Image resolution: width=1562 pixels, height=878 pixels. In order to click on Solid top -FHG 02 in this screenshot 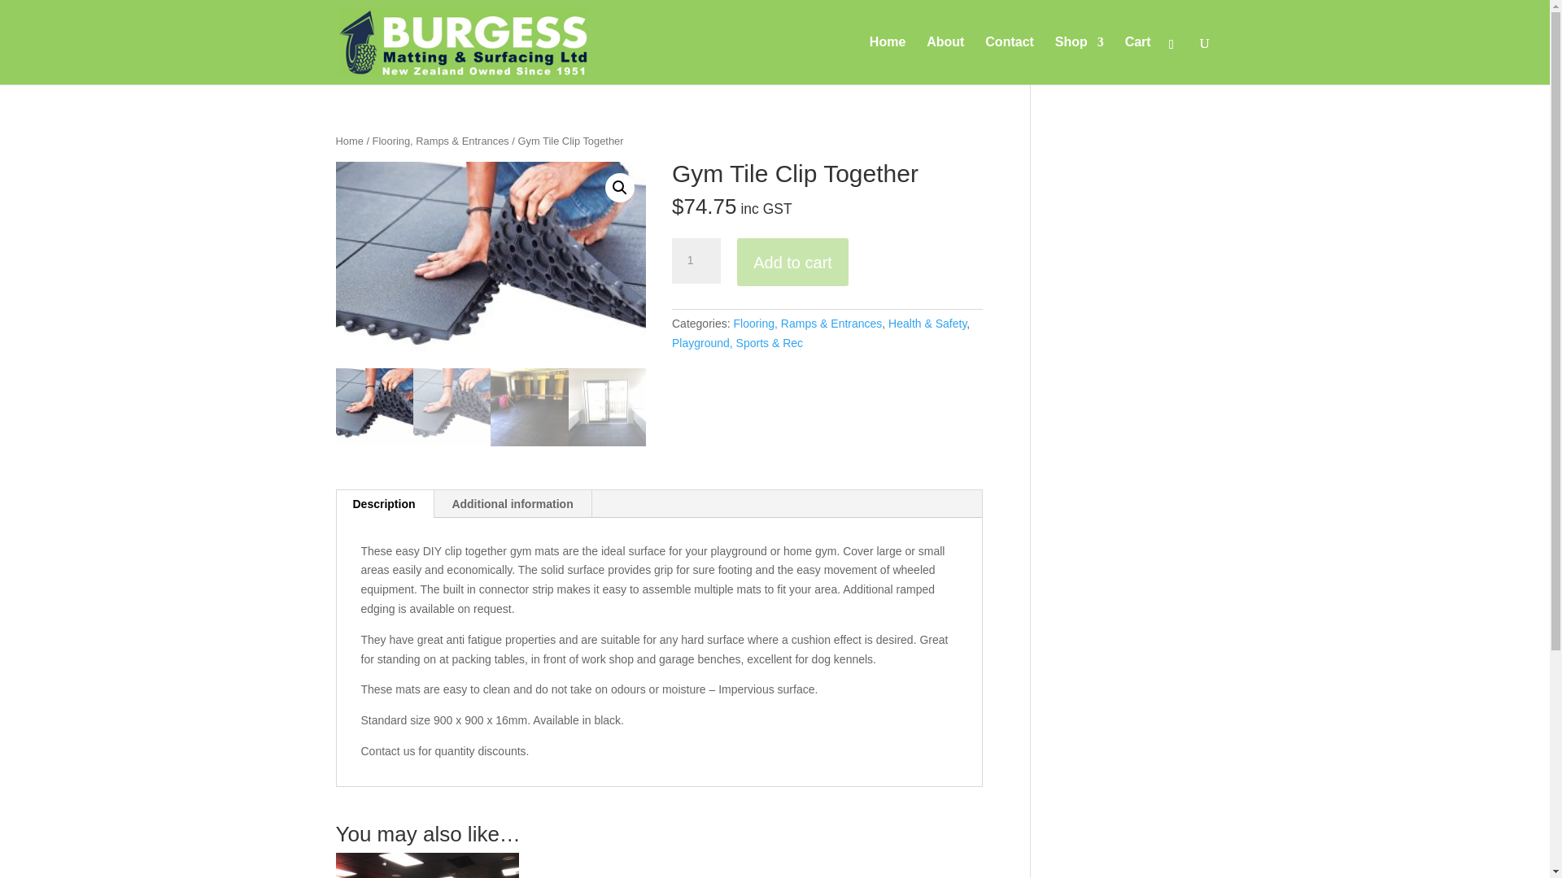, I will do `click(491, 264)`.